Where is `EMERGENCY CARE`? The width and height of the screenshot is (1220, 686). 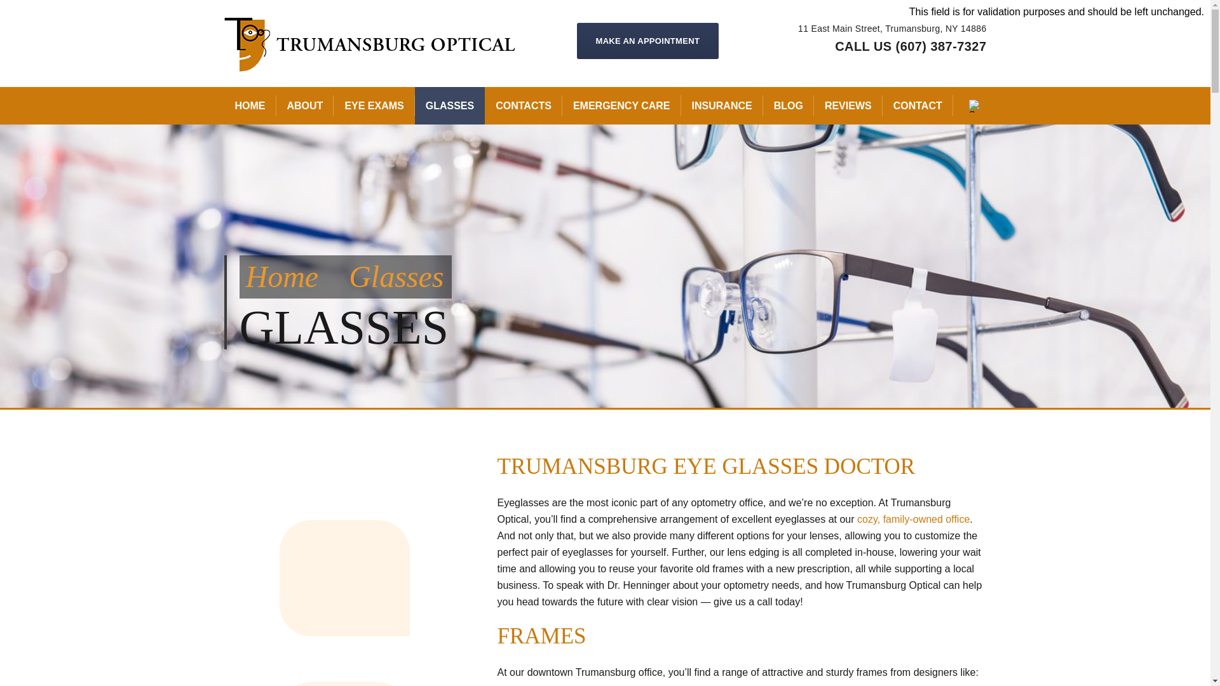 EMERGENCY CARE is located at coordinates (621, 105).